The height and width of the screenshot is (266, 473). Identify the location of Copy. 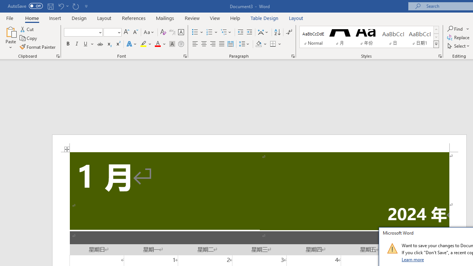
(29, 38).